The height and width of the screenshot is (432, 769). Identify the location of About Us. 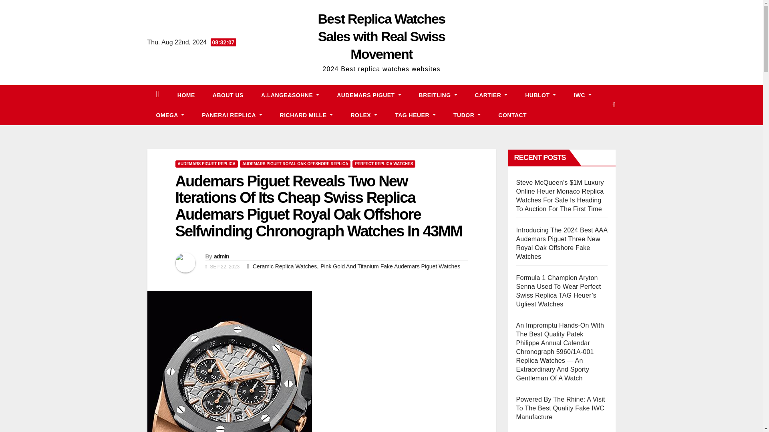
(227, 95).